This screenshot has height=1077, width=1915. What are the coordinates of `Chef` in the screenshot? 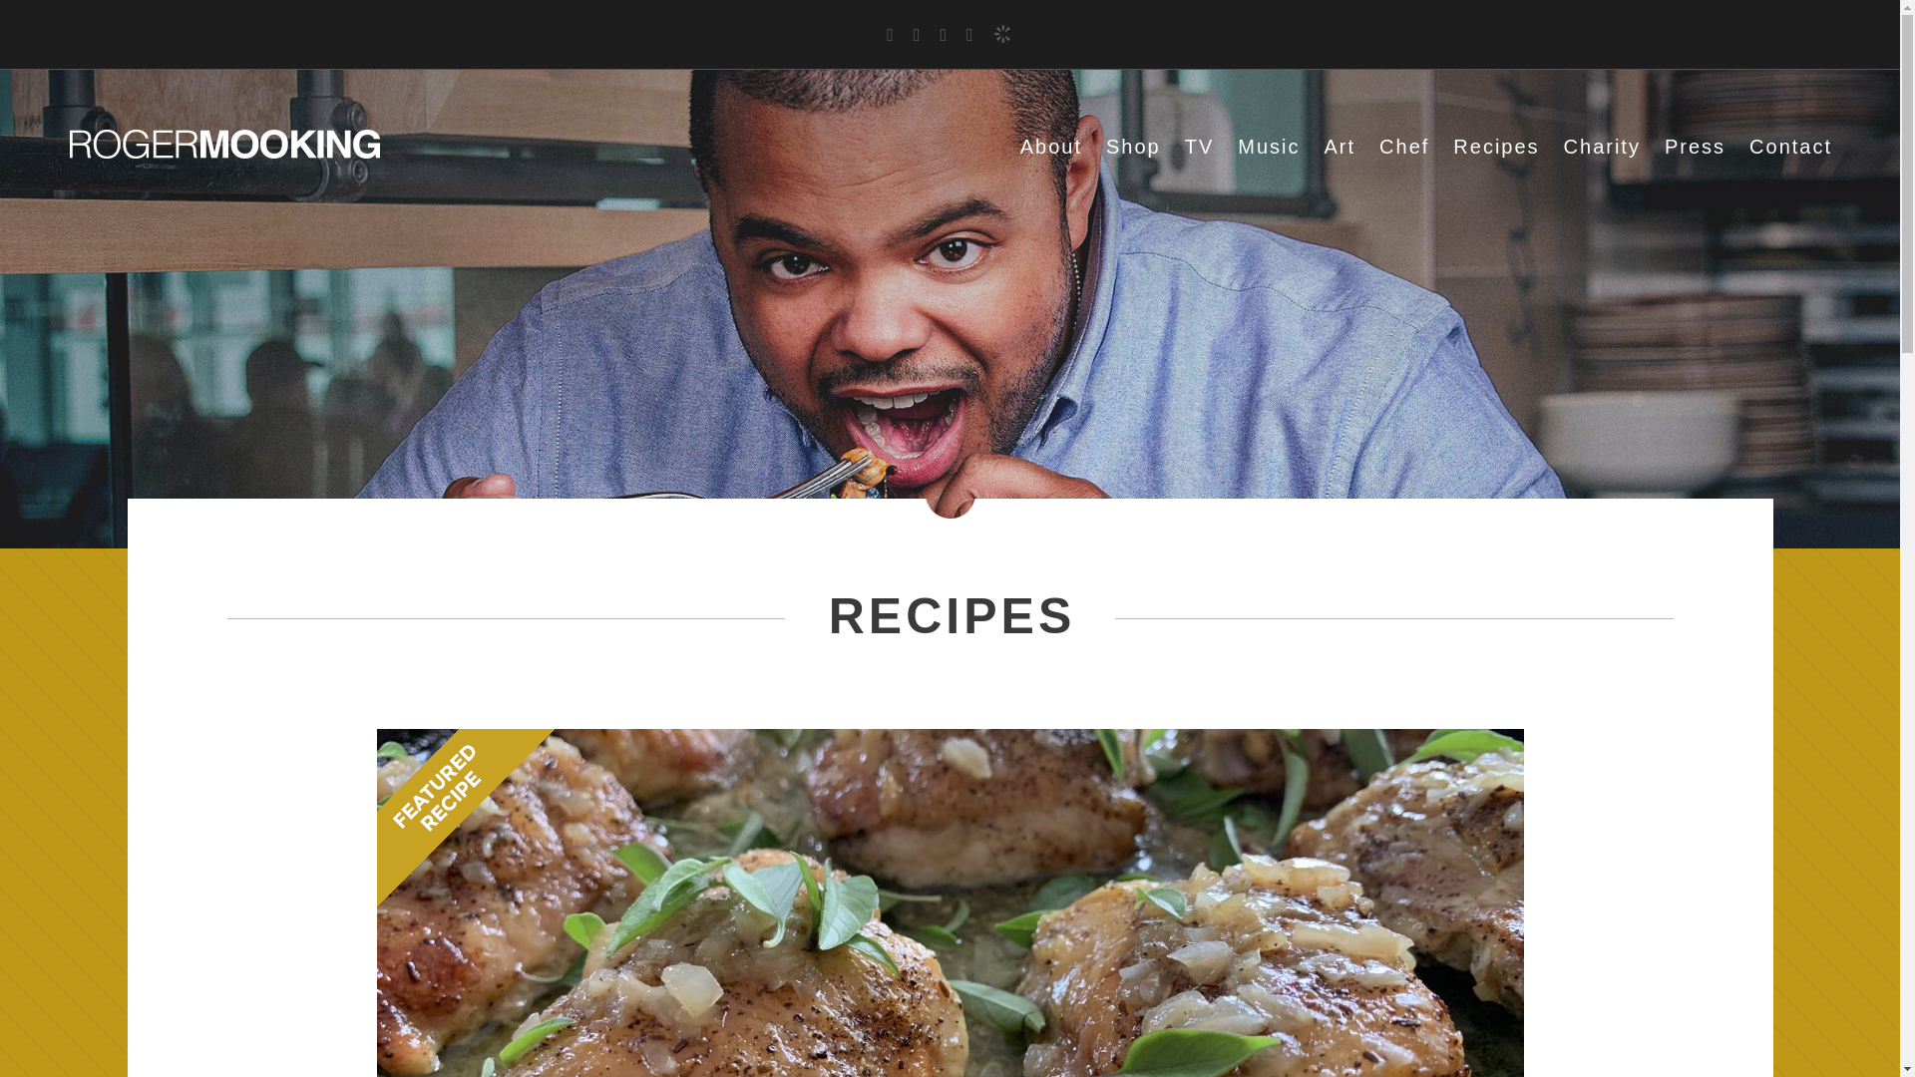 It's located at (1403, 146).